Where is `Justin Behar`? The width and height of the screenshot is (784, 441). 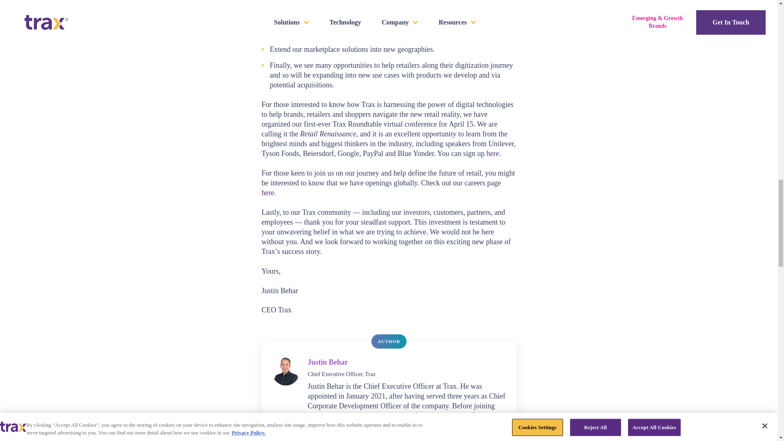 Justin Behar is located at coordinates (328, 362).